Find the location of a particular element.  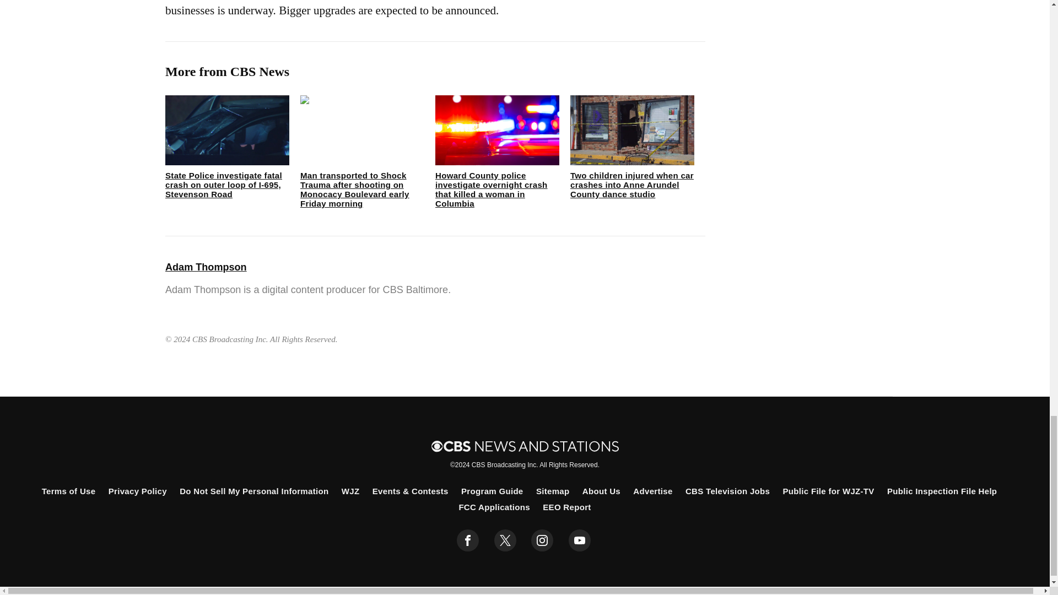

facebook is located at coordinates (468, 540).